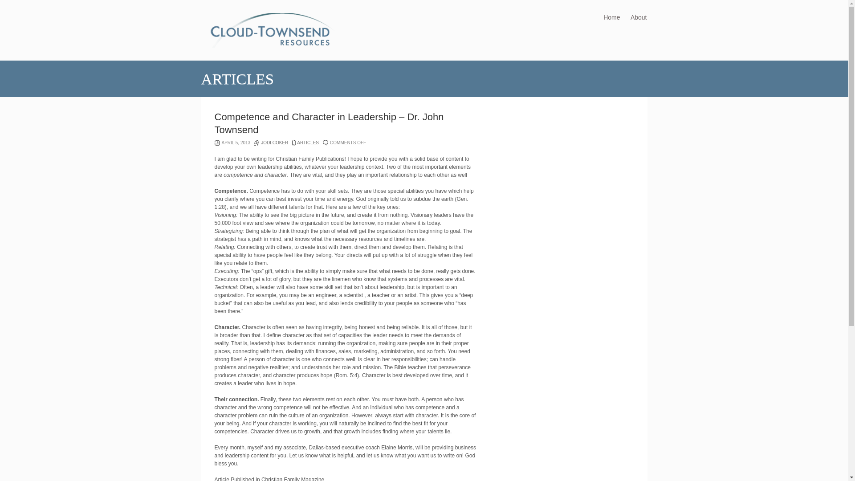 The image size is (855, 481). What do you see at coordinates (308, 143) in the screenshot?
I see `ARTICLES` at bounding box center [308, 143].